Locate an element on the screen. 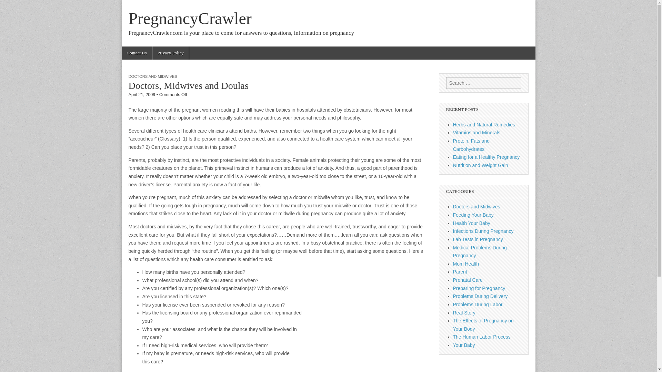  Problems During Delivery is located at coordinates (480, 296).